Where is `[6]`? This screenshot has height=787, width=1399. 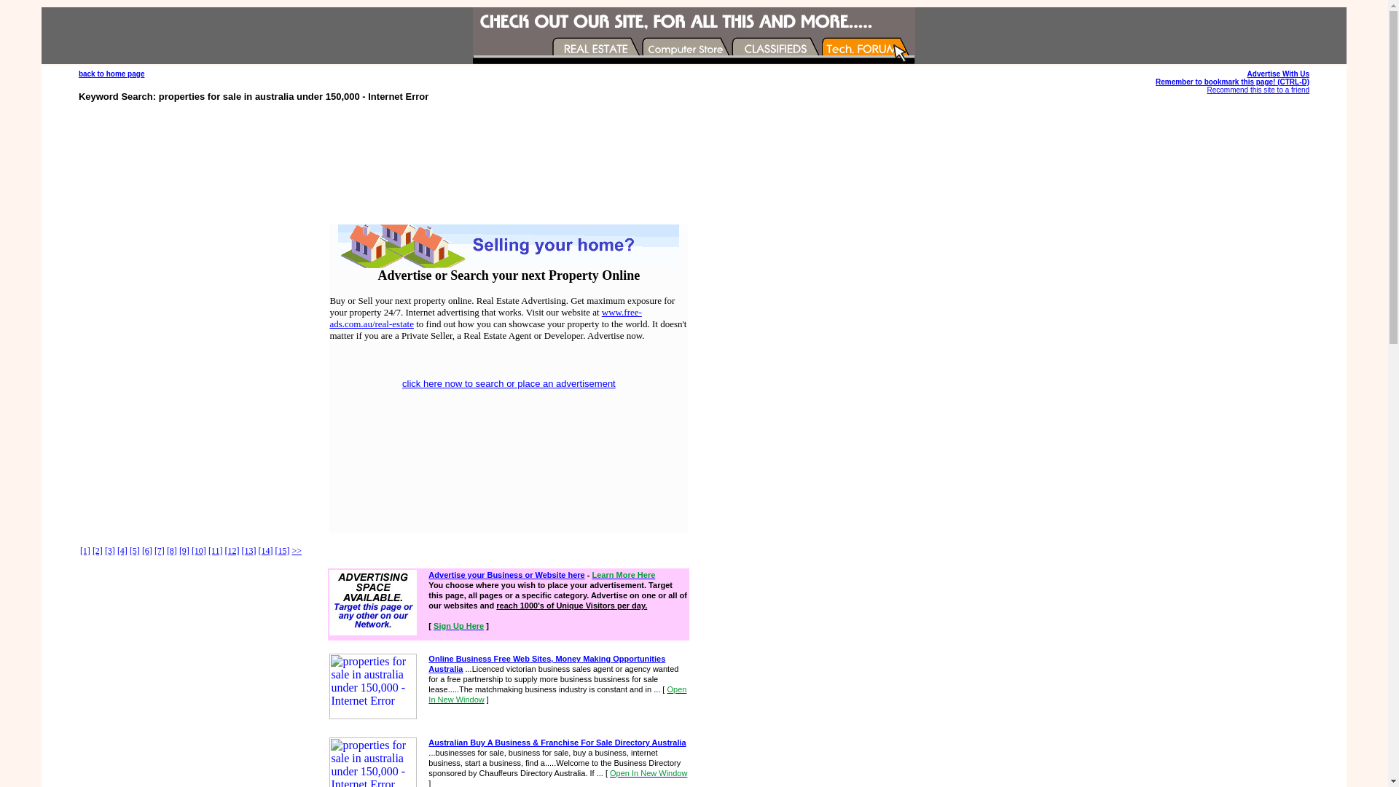
[6] is located at coordinates (147, 551).